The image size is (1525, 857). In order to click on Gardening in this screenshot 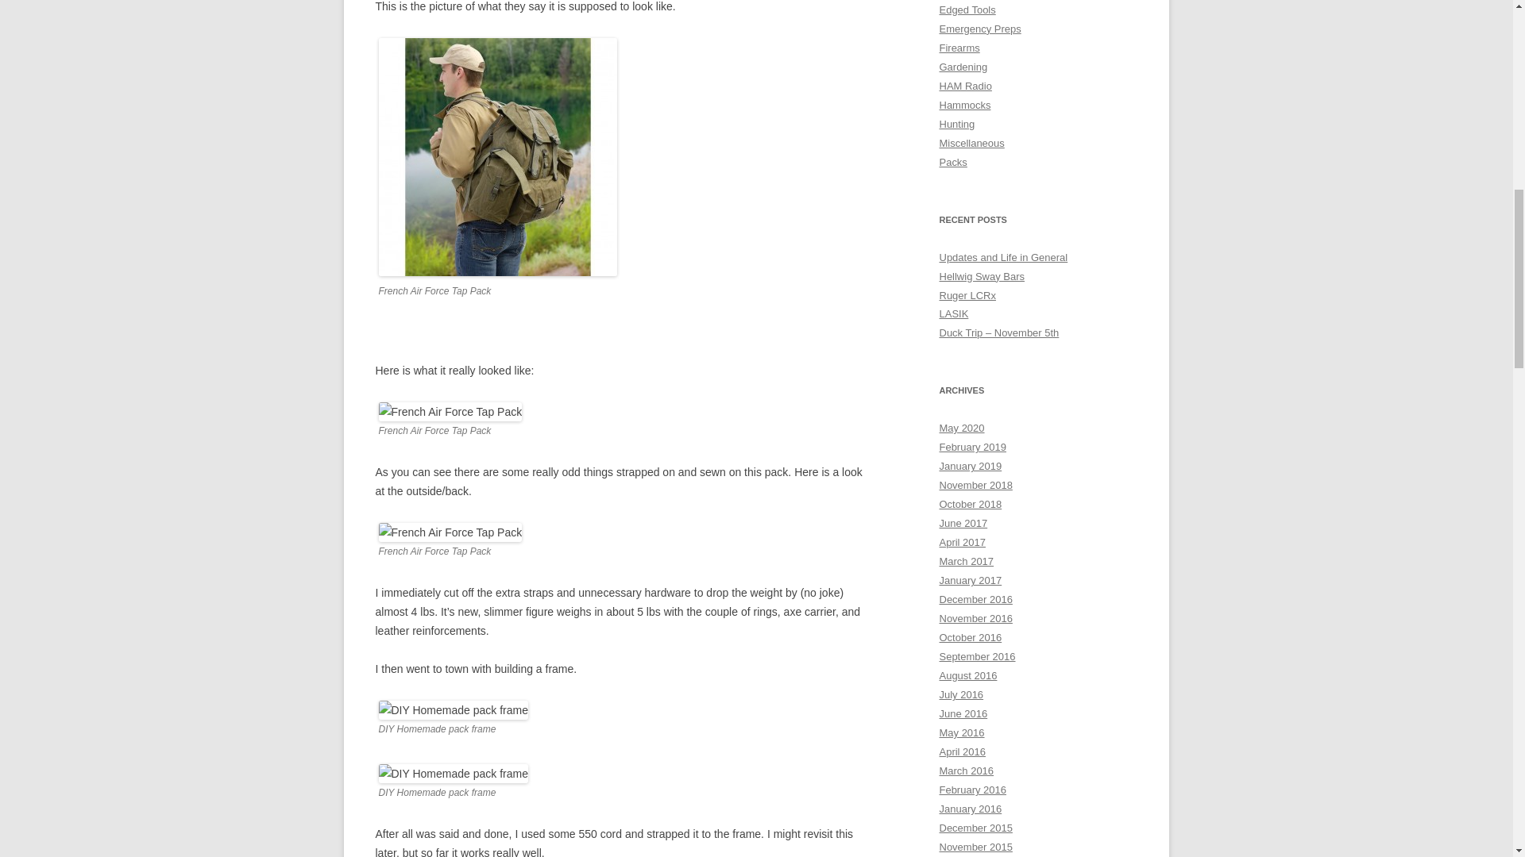, I will do `click(963, 67)`.